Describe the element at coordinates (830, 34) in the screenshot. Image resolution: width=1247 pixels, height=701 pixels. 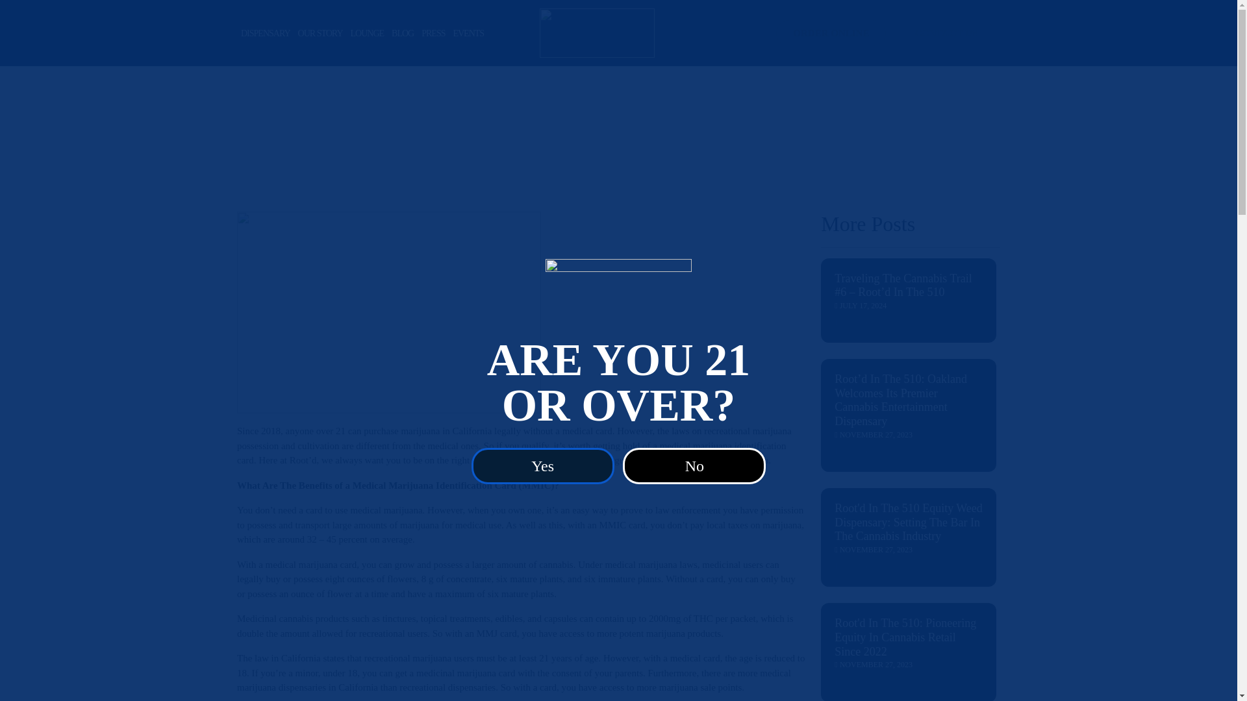
I see `ORDER ONLINE` at that location.